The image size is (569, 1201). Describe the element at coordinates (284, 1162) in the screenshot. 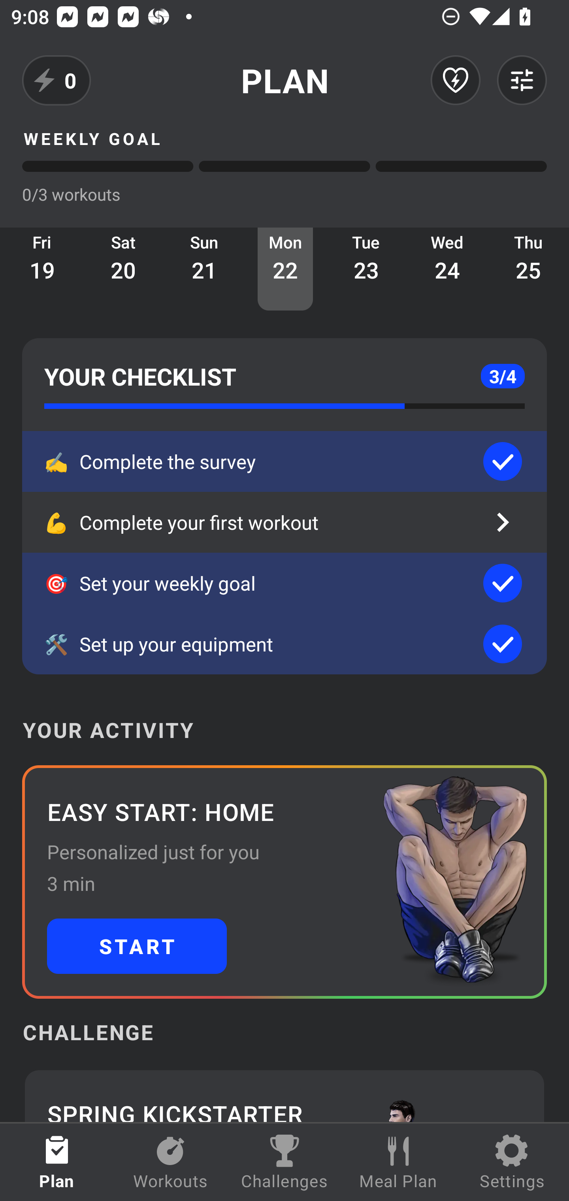

I see ` Challenges ` at that location.